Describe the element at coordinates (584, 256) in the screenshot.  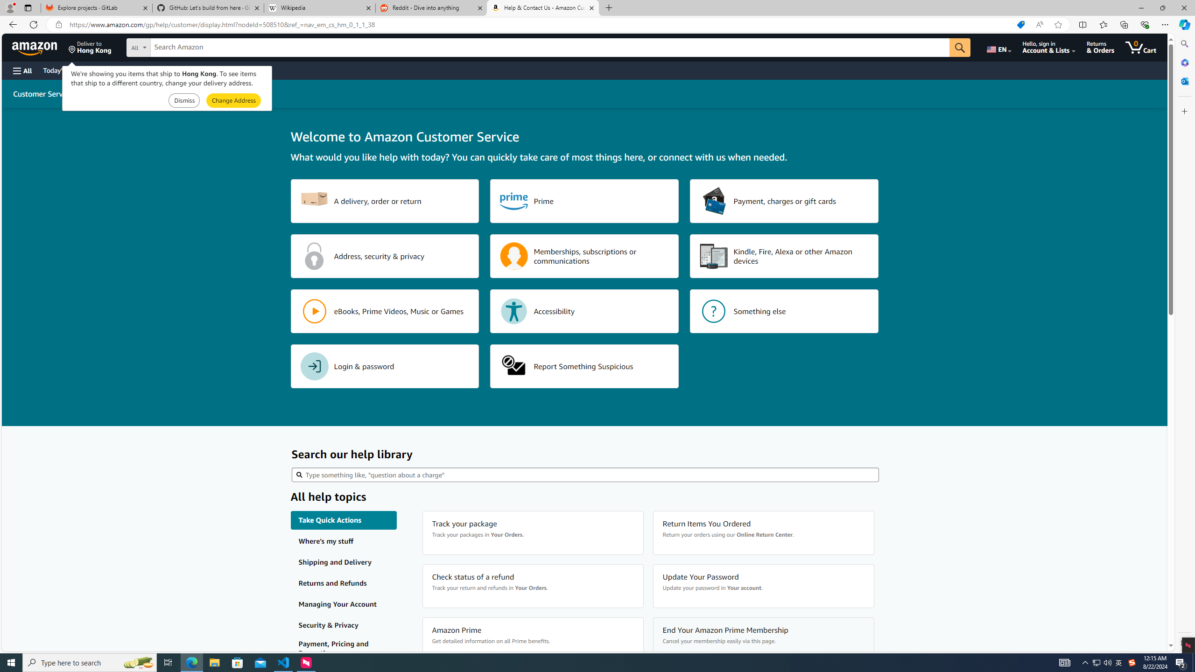
I see `Memberships, subscriptions or communications` at that location.